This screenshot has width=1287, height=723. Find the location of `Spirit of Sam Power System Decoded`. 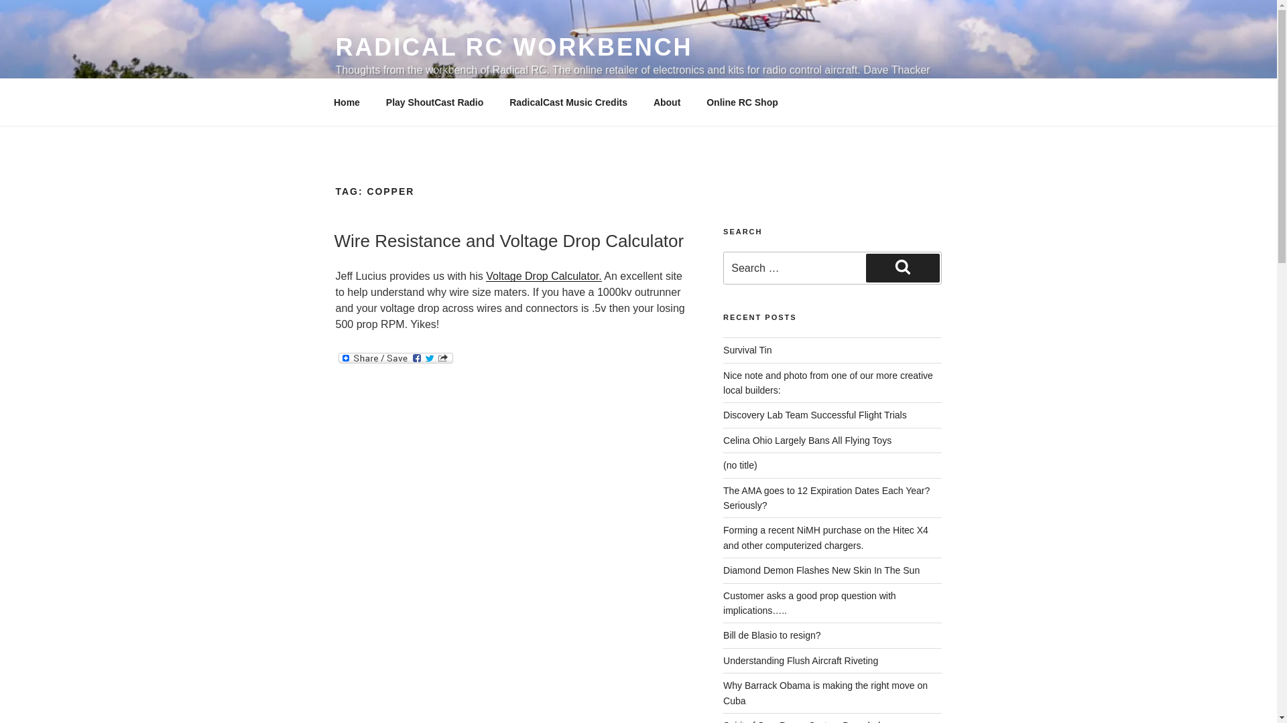

Spirit of Sam Power System Decoded is located at coordinates (802, 722).